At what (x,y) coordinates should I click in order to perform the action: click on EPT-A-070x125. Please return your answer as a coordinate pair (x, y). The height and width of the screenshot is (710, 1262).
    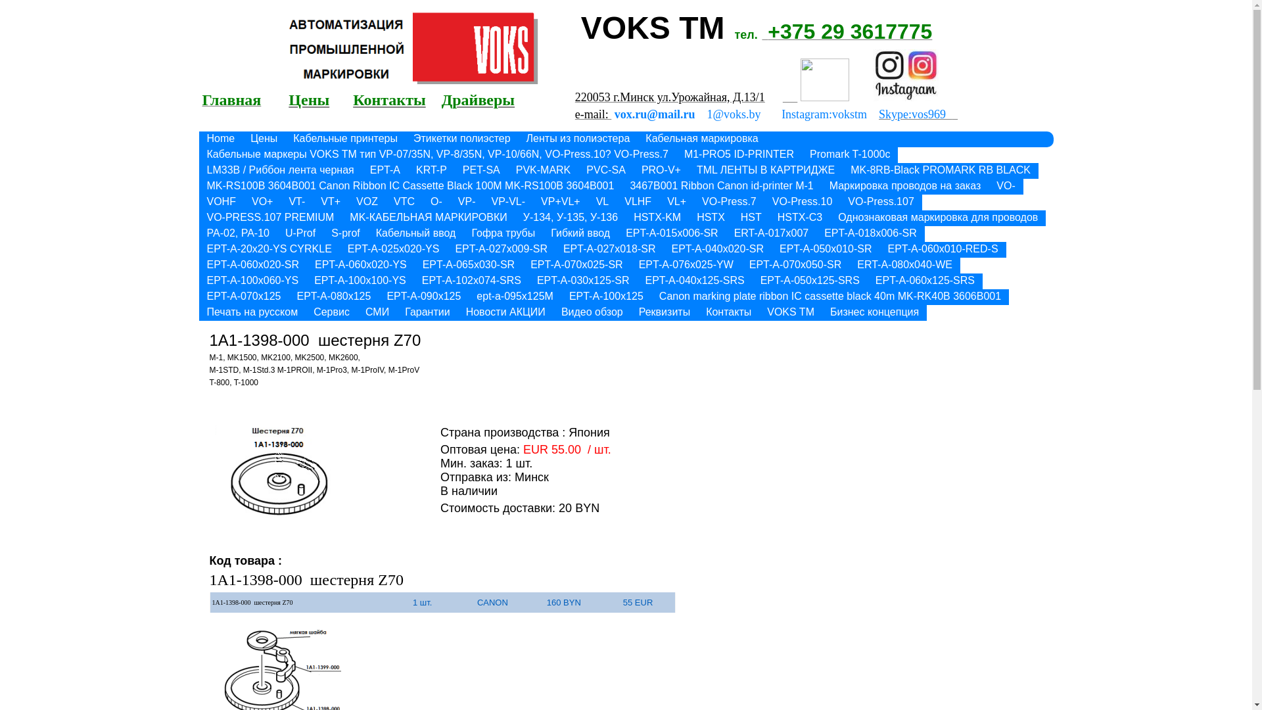
    Looking at the image, I should click on (243, 297).